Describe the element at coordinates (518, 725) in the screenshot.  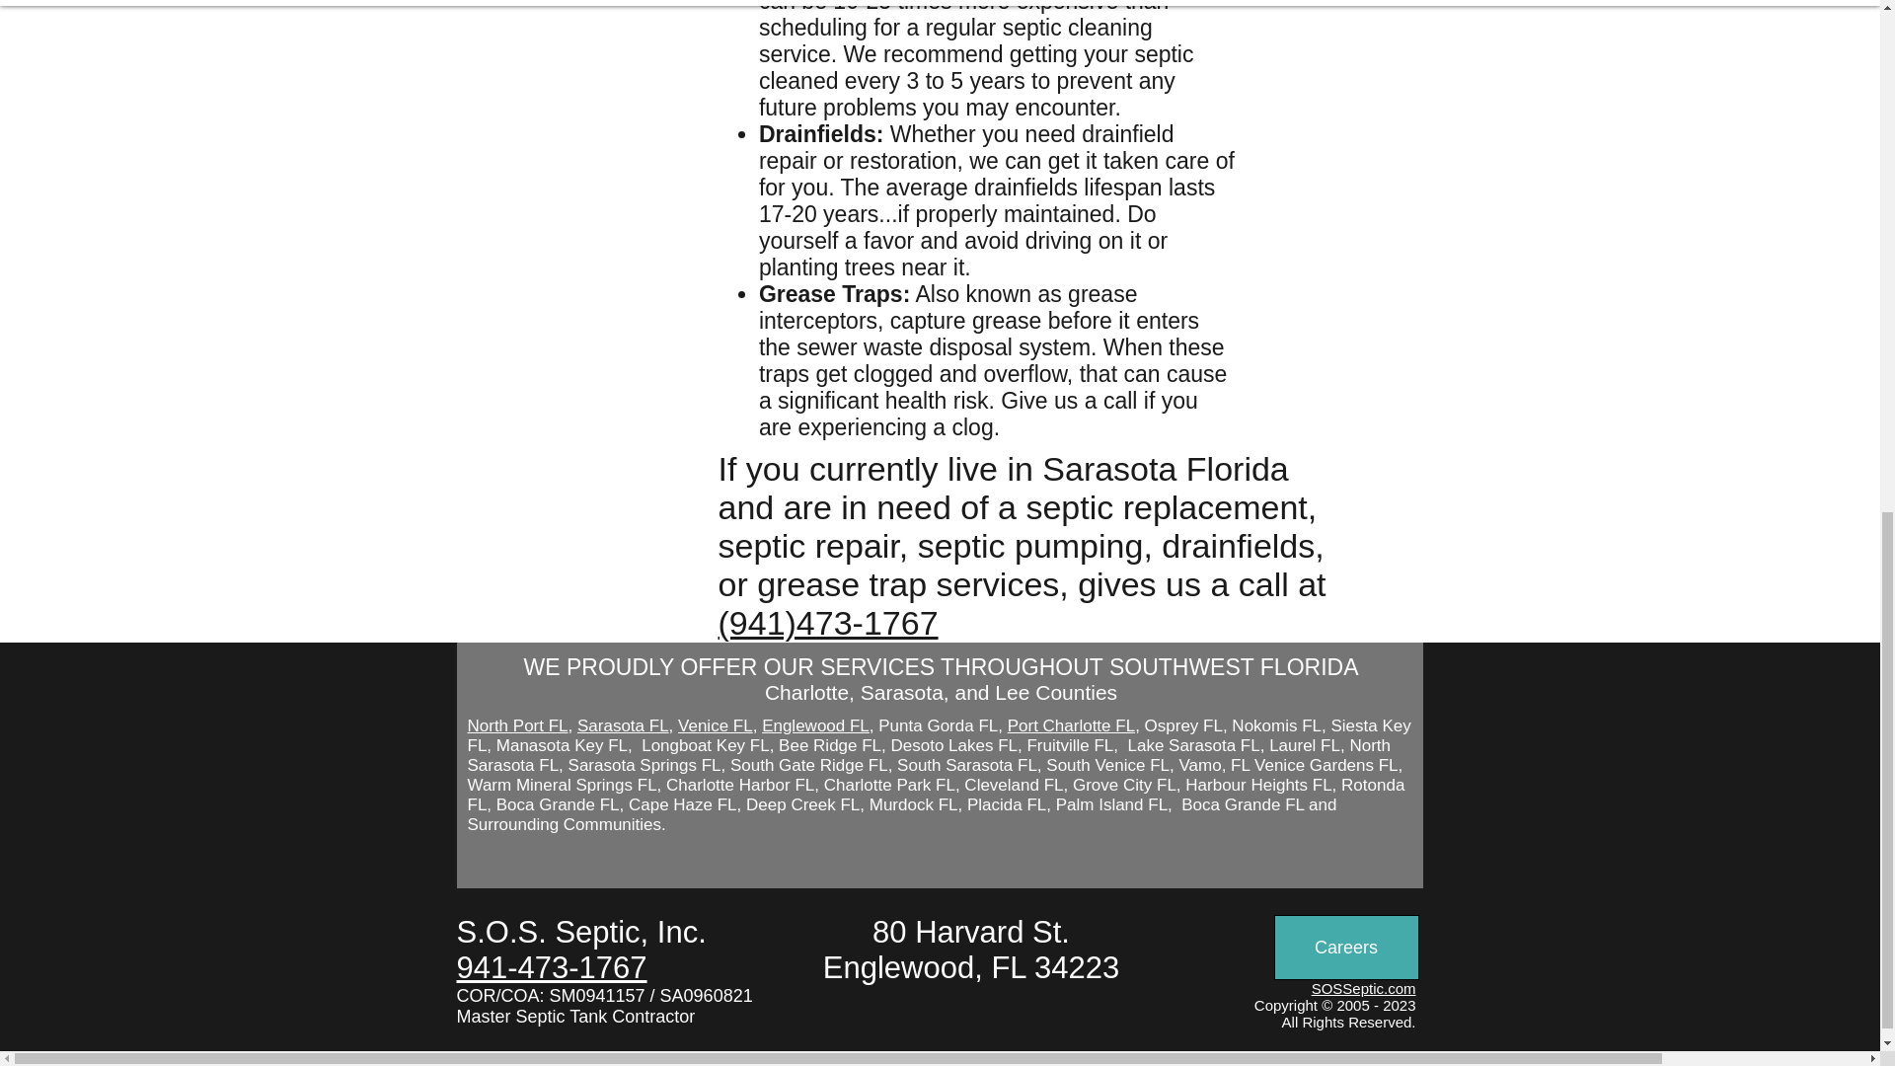
I see `North Port FL` at that location.